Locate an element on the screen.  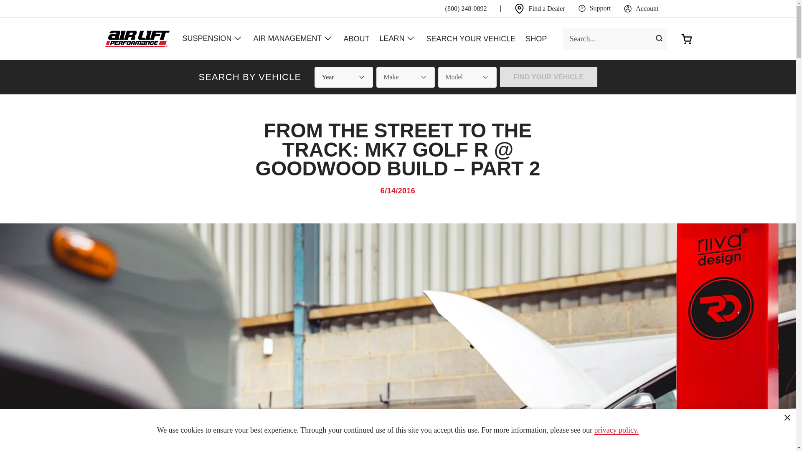
SEARCH YOUR VEHICLE is located at coordinates (471, 38).